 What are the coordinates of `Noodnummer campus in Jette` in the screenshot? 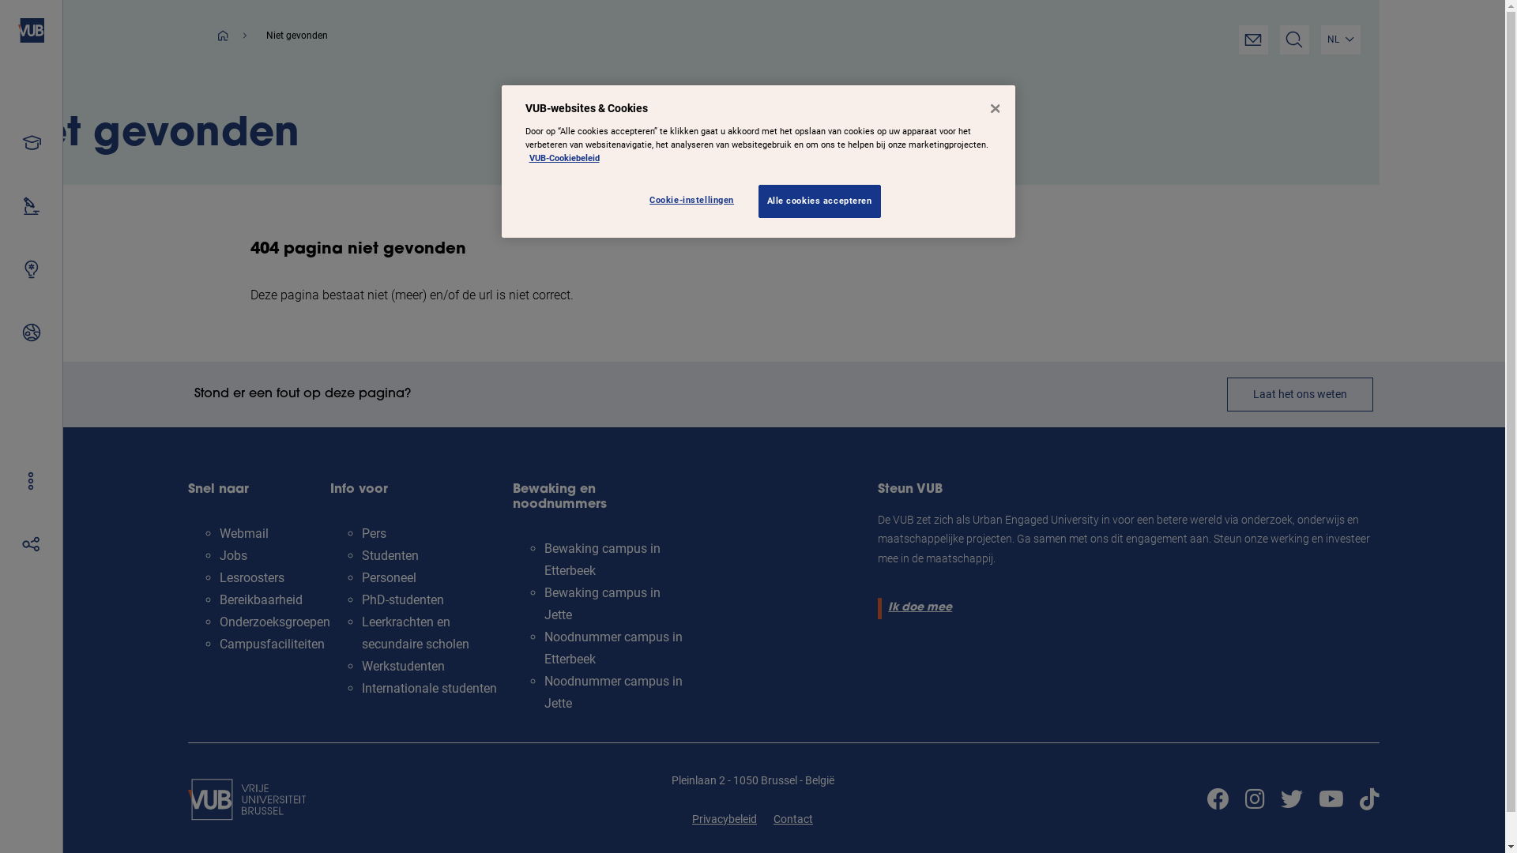 It's located at (613, 692).